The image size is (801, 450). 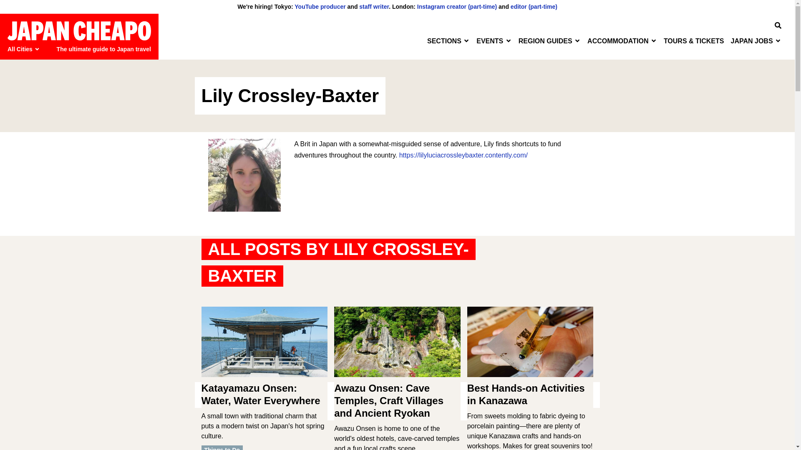 I want to click on Japan Cheapo, so click(x=79, y=31).